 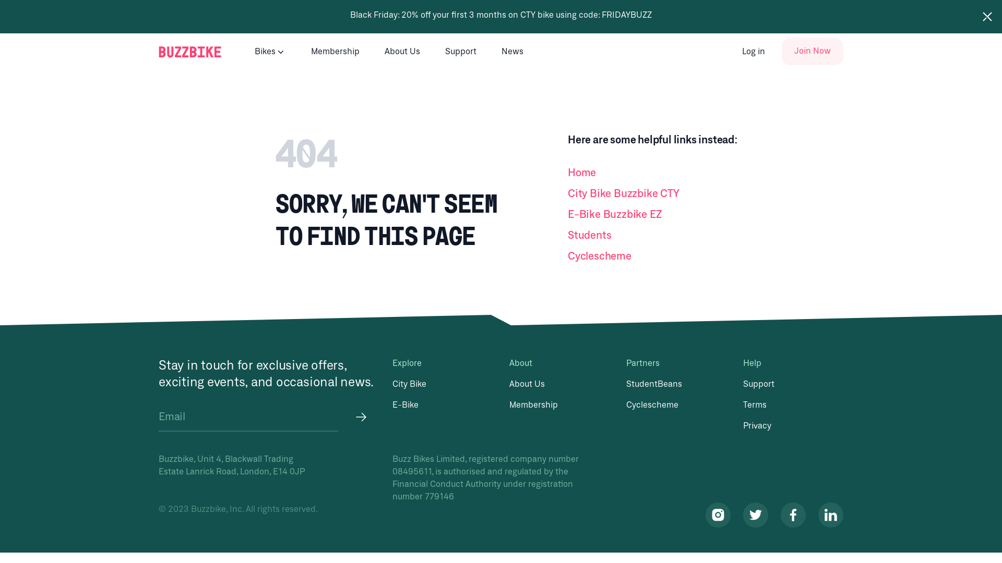 I want to click on City Bike Buzzbike CTY, so click(x=676, y=194).